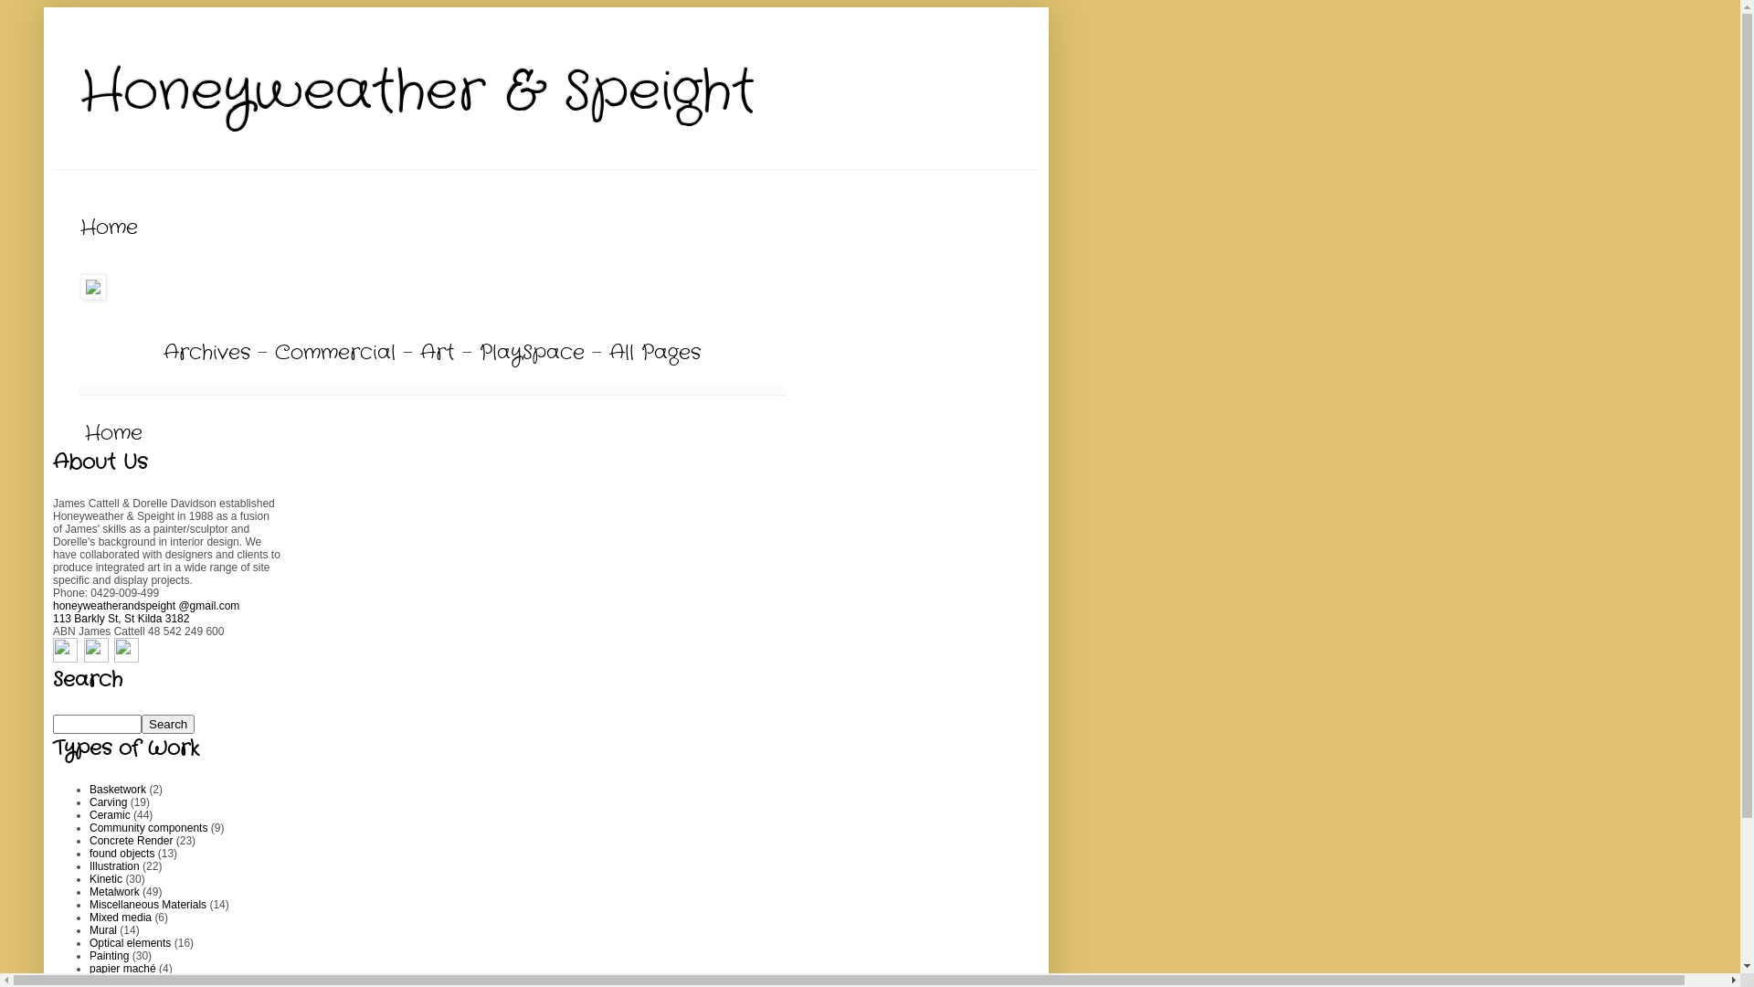  Describe the element at coordinates (532, 353) in the screenshot. I see `PlaySpace` at that location.